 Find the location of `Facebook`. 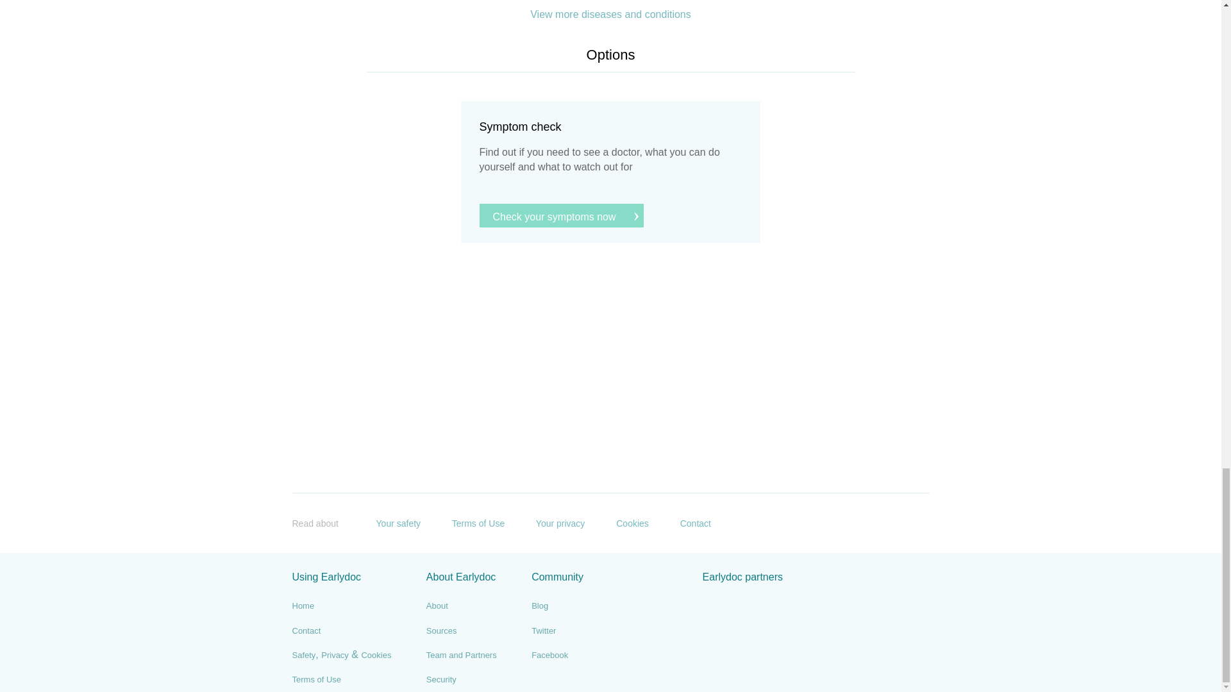

Facebook is located at coordinates (549, 655).